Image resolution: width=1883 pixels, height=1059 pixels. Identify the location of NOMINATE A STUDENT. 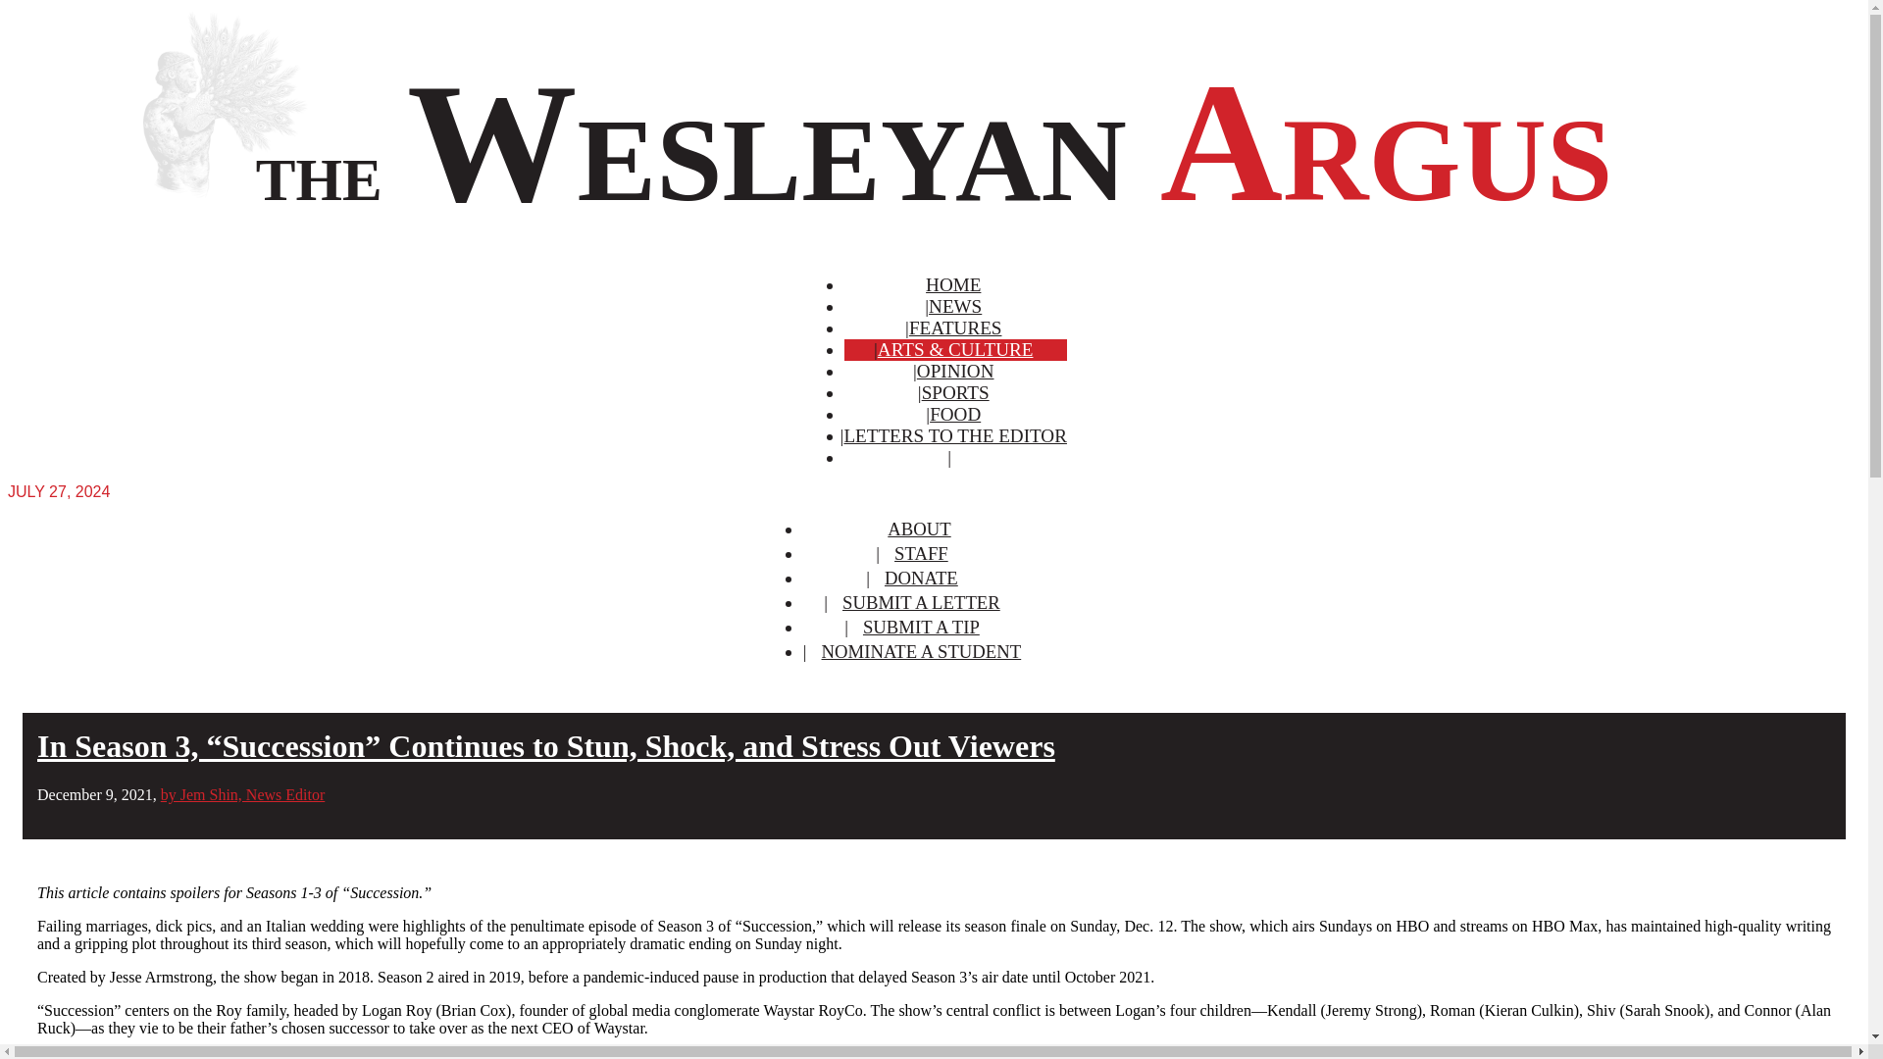
(922, 651).